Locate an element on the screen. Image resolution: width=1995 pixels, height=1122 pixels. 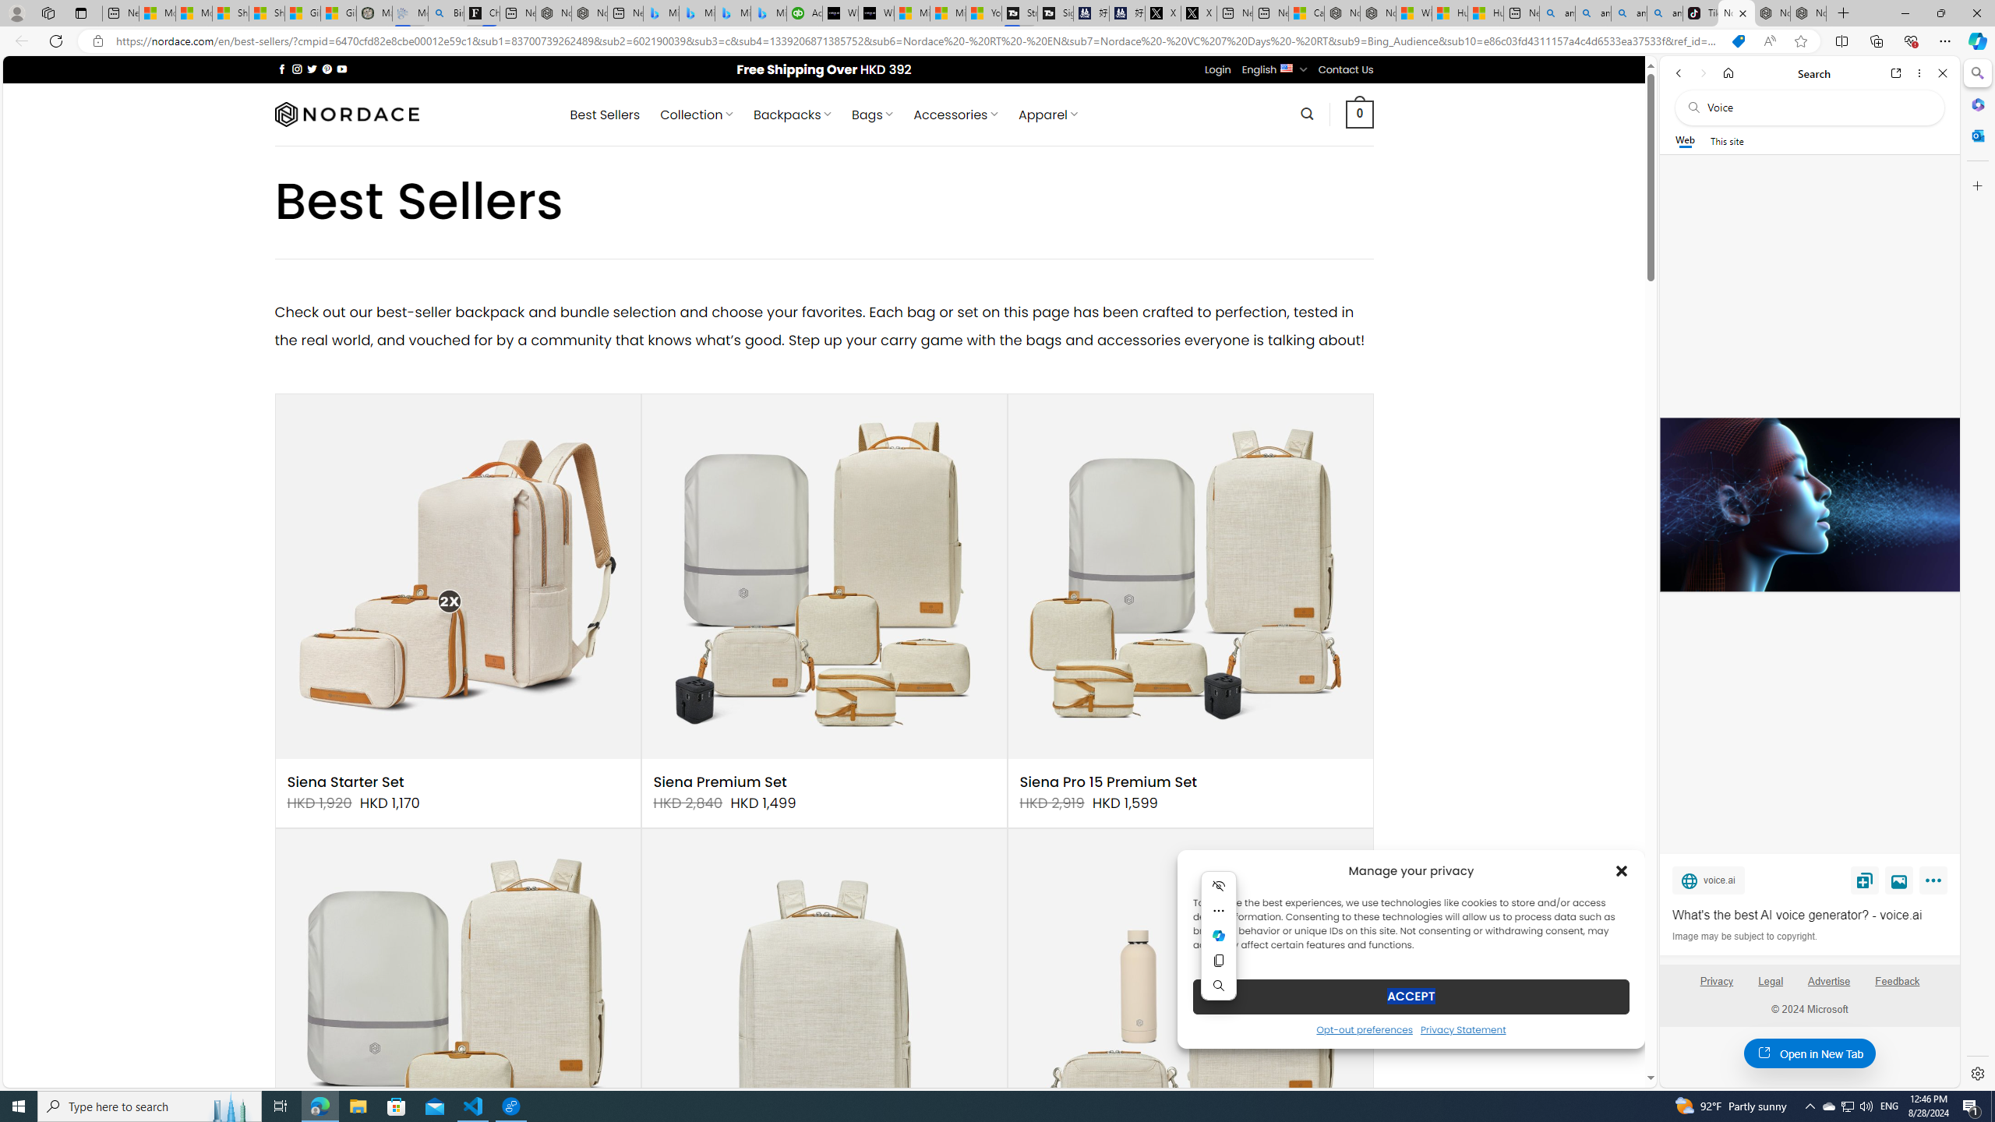
Nordace Siena Pro 15 Backpack is located at coordinates (823, 1011).